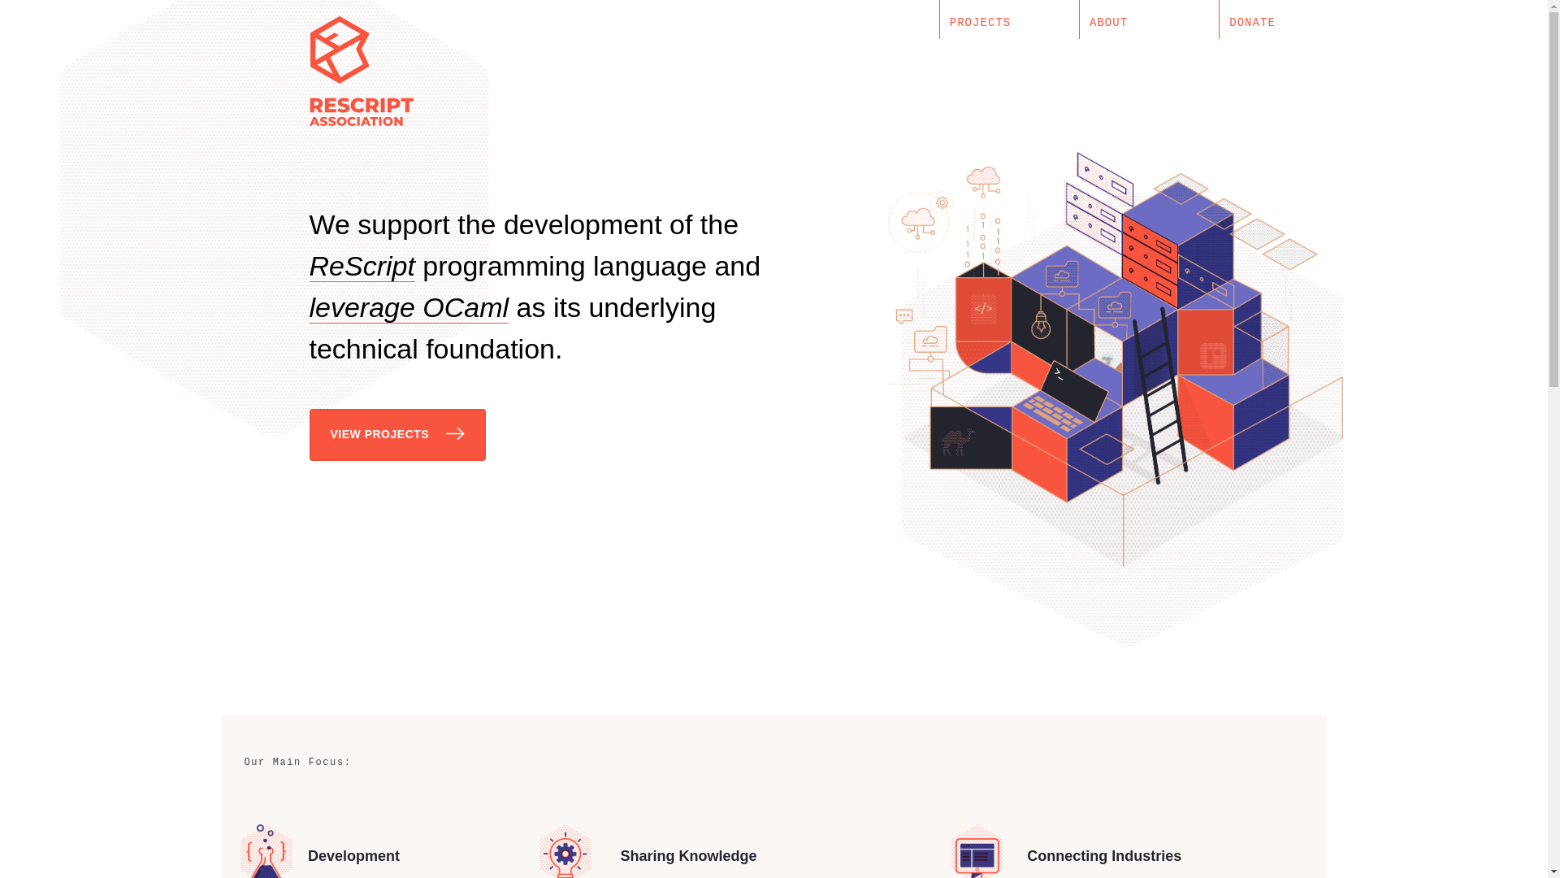  Describe the element at coordinates (1149, 20) in the screenshot. I see `ABOUT` at that location.